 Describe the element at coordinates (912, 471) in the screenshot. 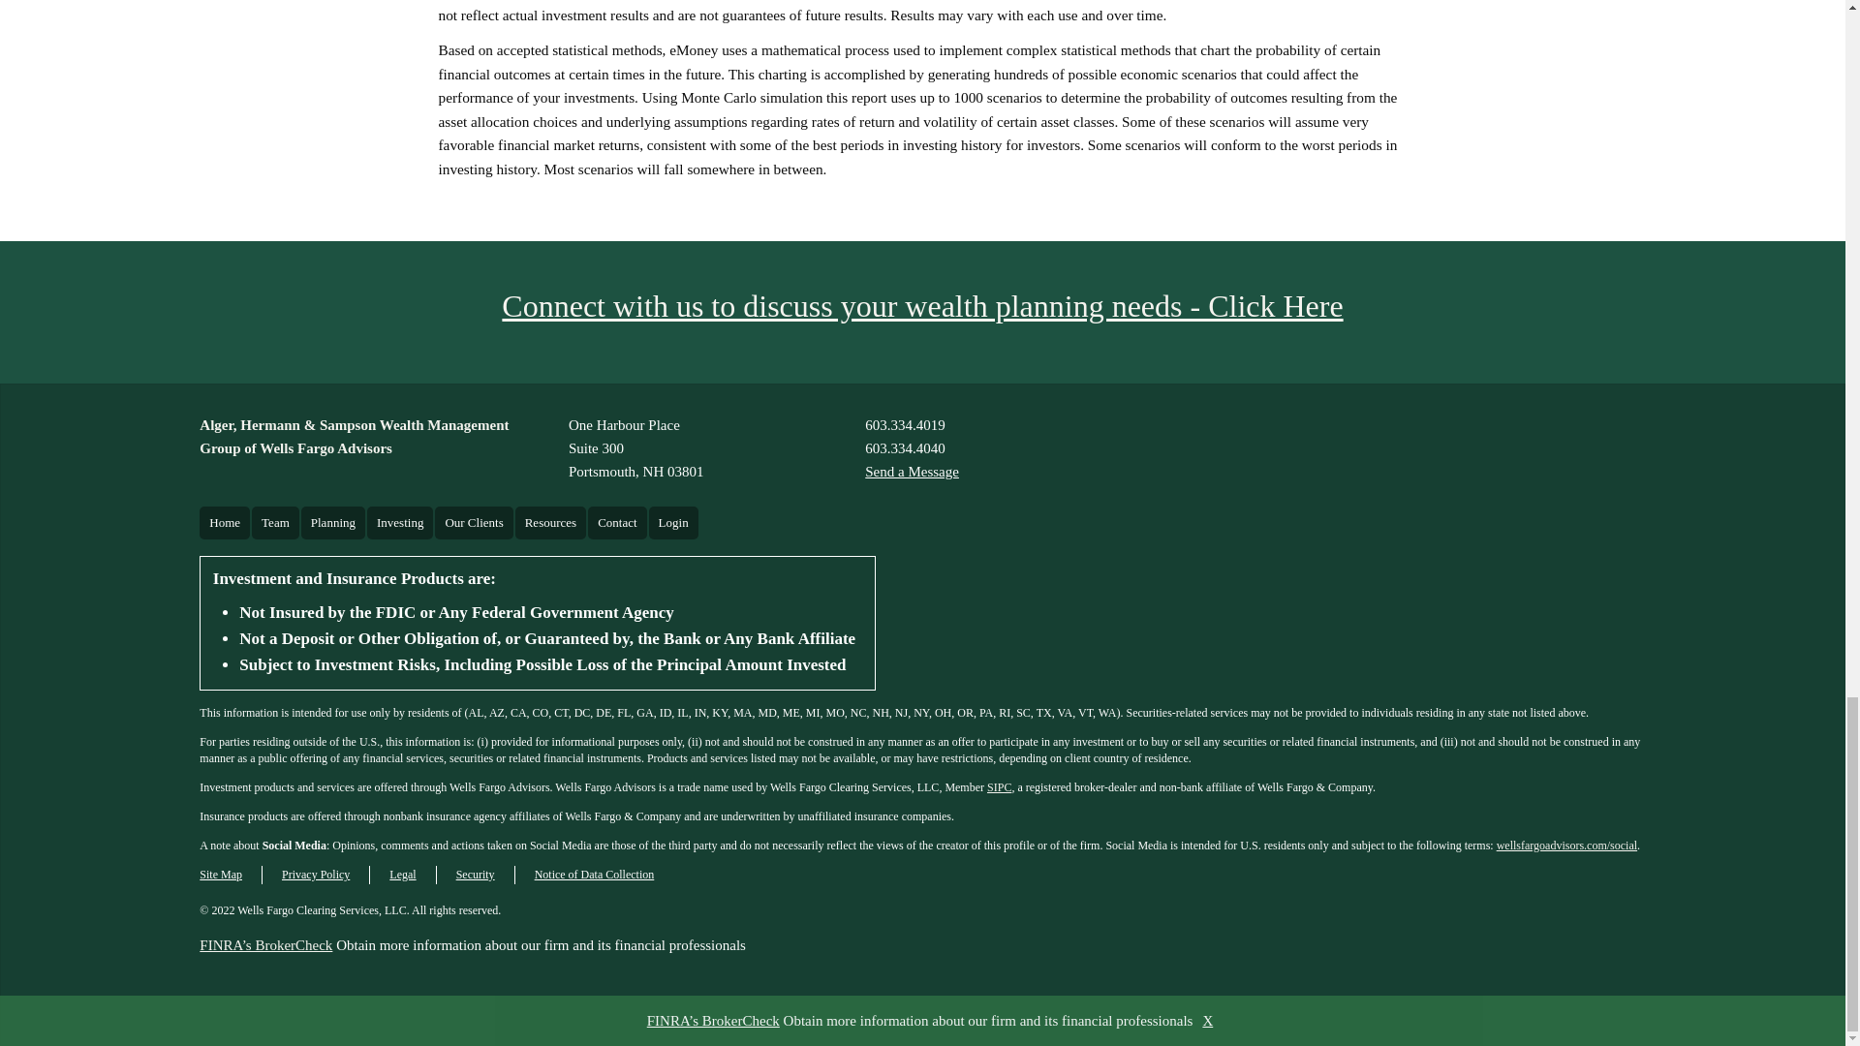

I see `603.334.4040` at that location.